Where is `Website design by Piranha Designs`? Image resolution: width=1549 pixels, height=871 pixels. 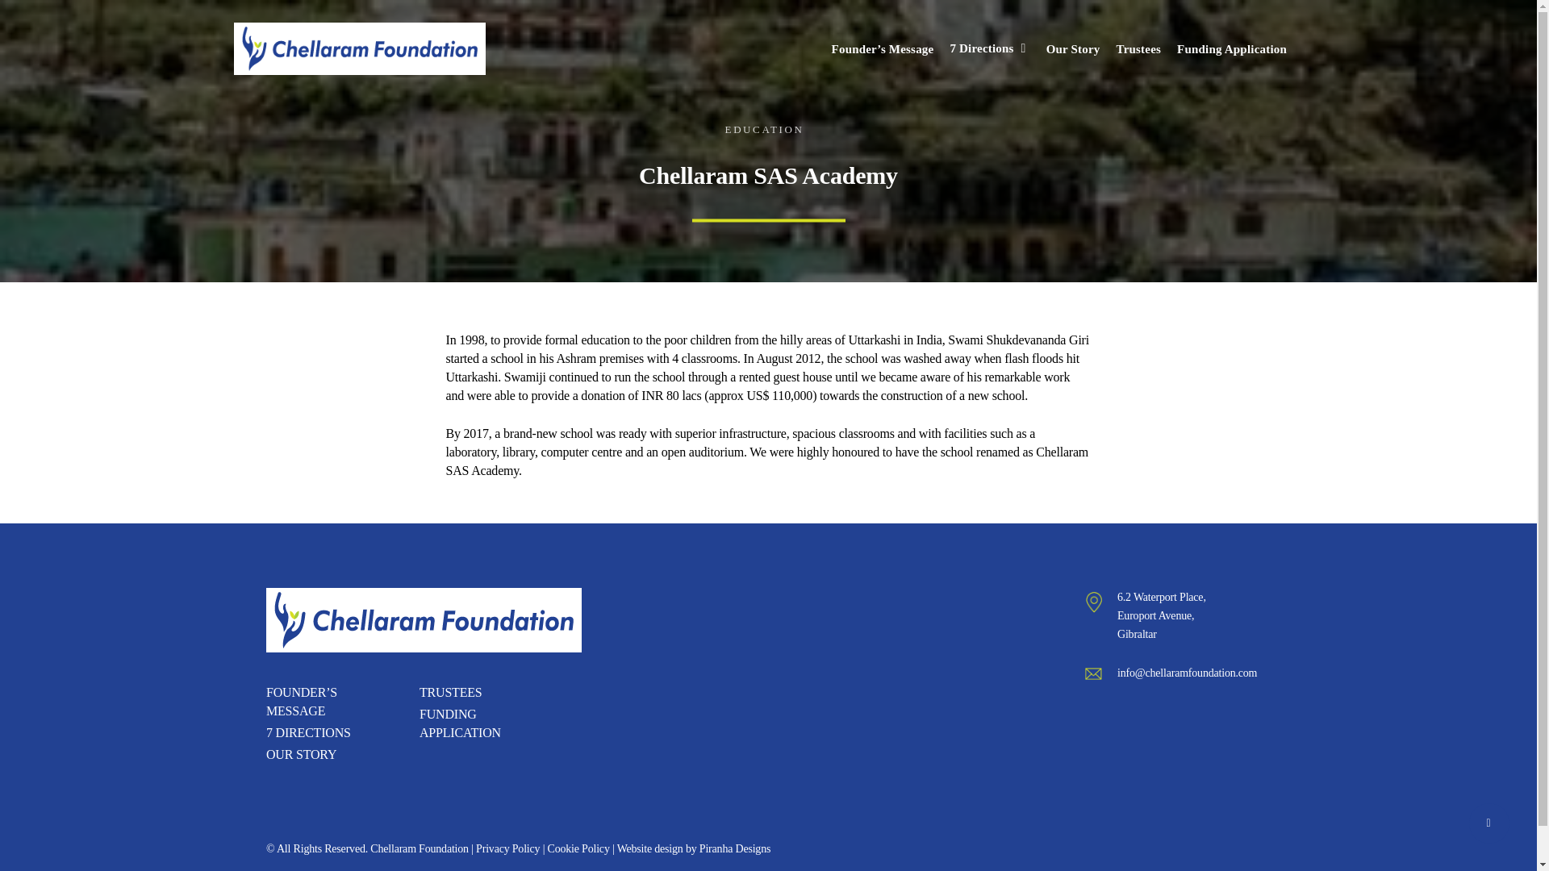
Website design by Piranha Designs is located at coordinates (694, 848).